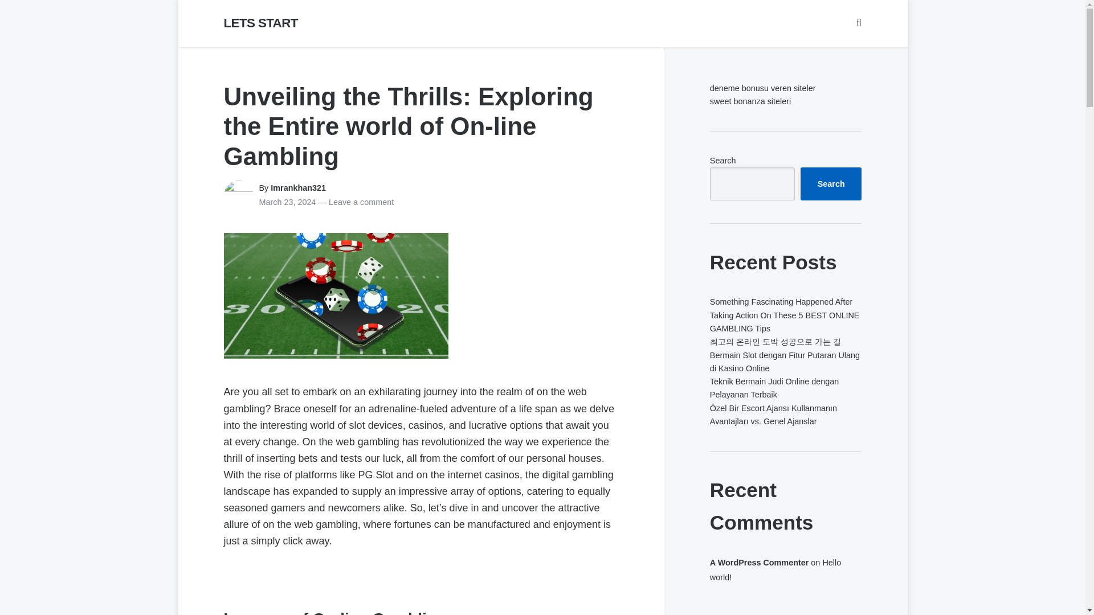  Describe the element at coordinates (763, 88) in the screenshot. I see `deneme bonusu veren siteler` at that location.